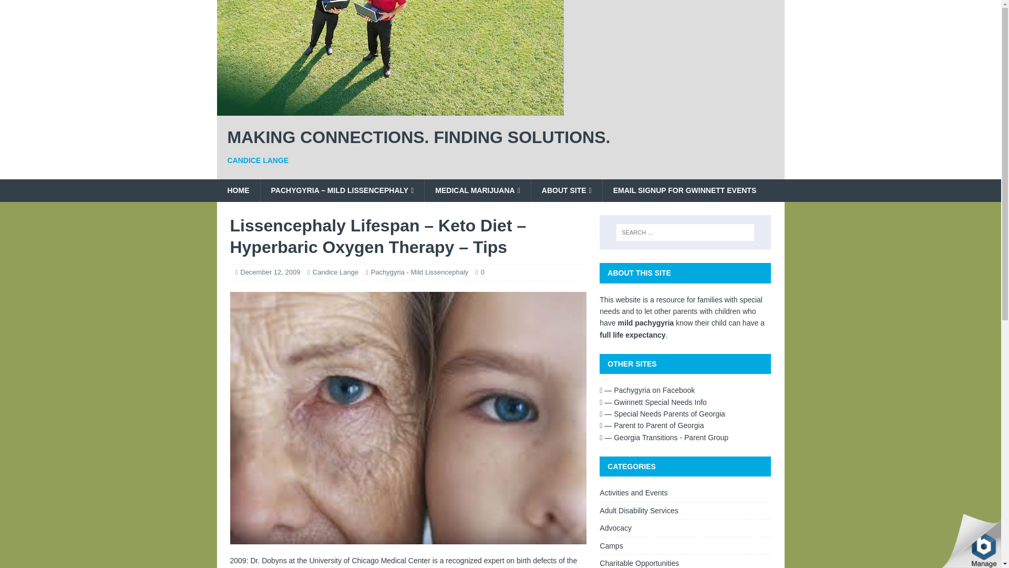  I want to click on December 12, 2009, so click(270, 271).